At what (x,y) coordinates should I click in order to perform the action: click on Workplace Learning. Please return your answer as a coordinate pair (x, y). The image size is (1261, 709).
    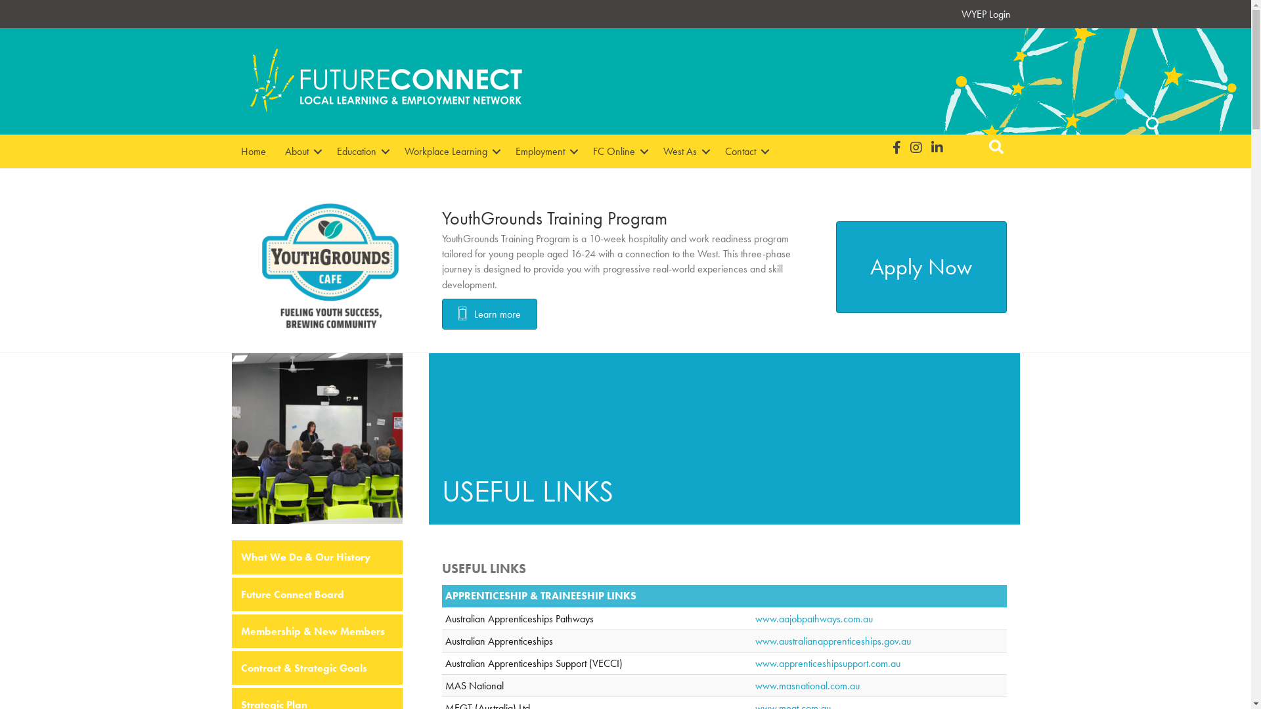
    Looking at the image, I should click on (451, 151).